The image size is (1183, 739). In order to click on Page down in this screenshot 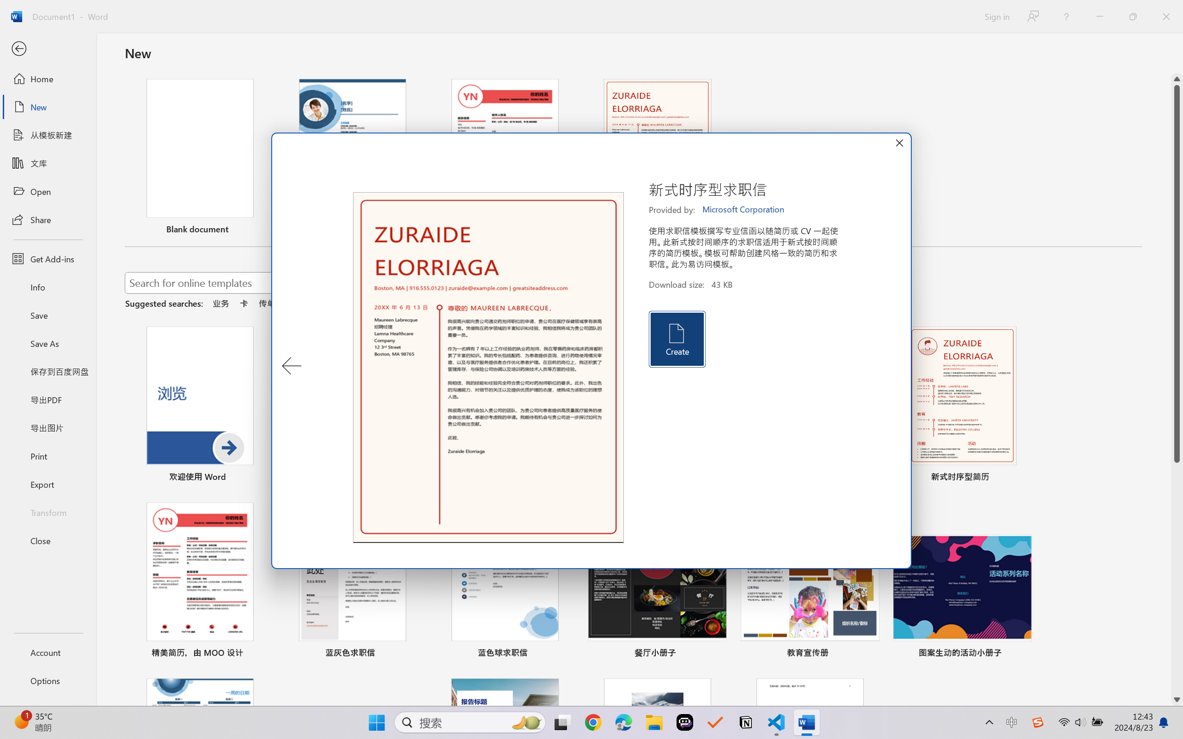, I will do `click(1177, 578)`.